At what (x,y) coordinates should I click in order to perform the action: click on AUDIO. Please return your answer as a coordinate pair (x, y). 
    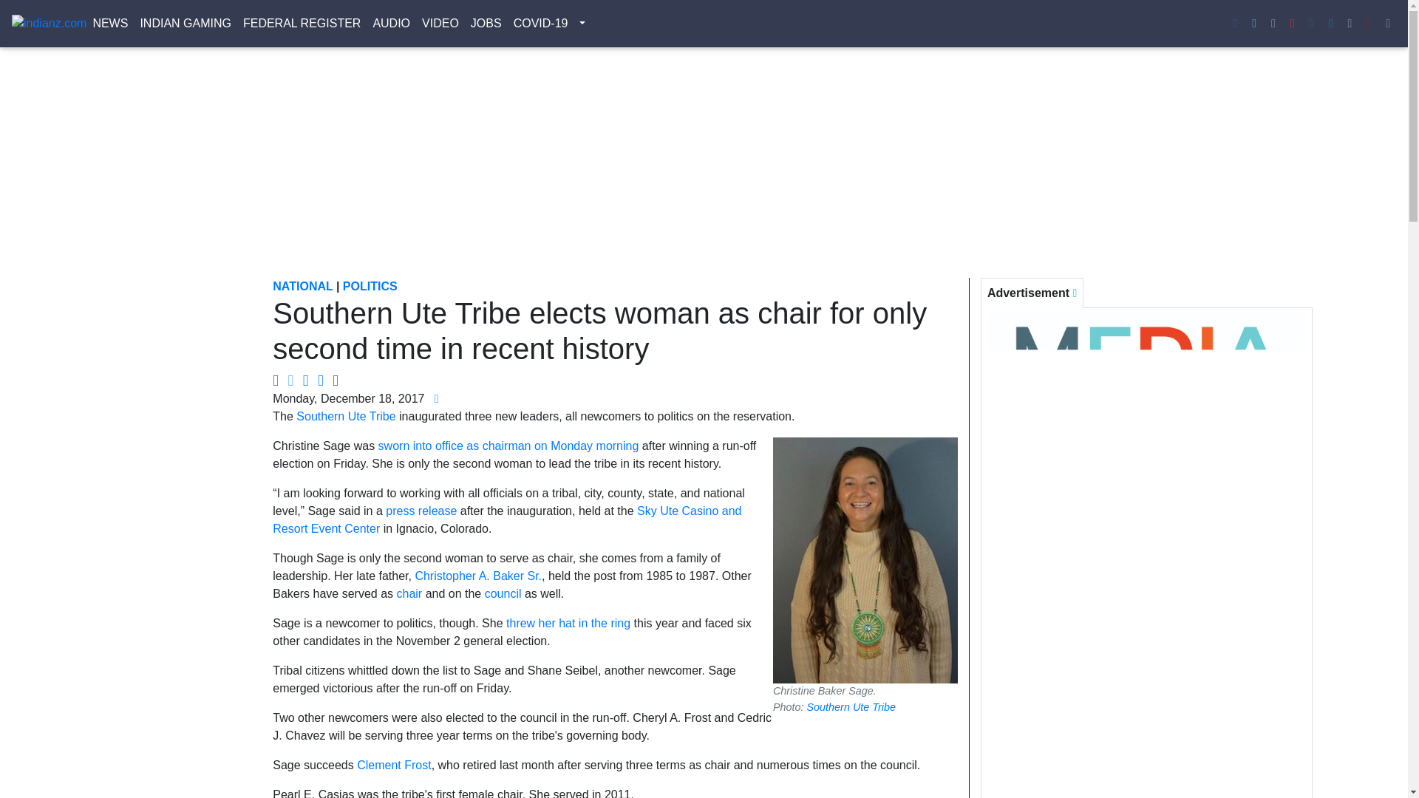
    Looking at the image, I should click on (390, 23).